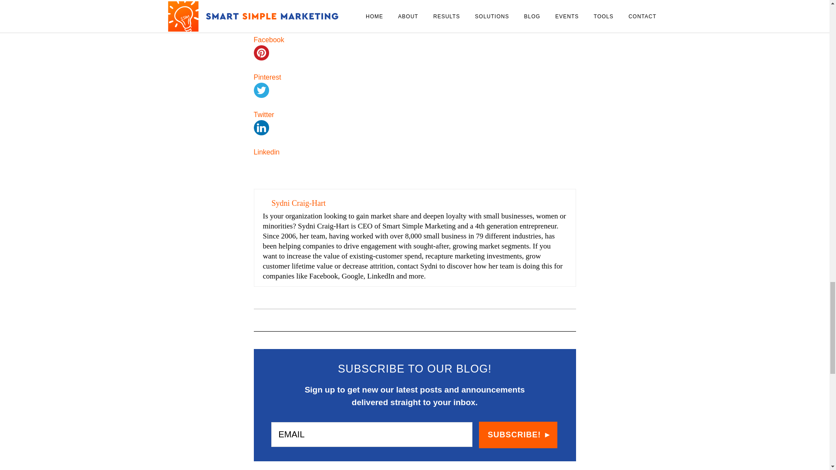 Image resolution: width=836 pixels, height=470 pixels. I want to click on Twitter, so click(415, 123).